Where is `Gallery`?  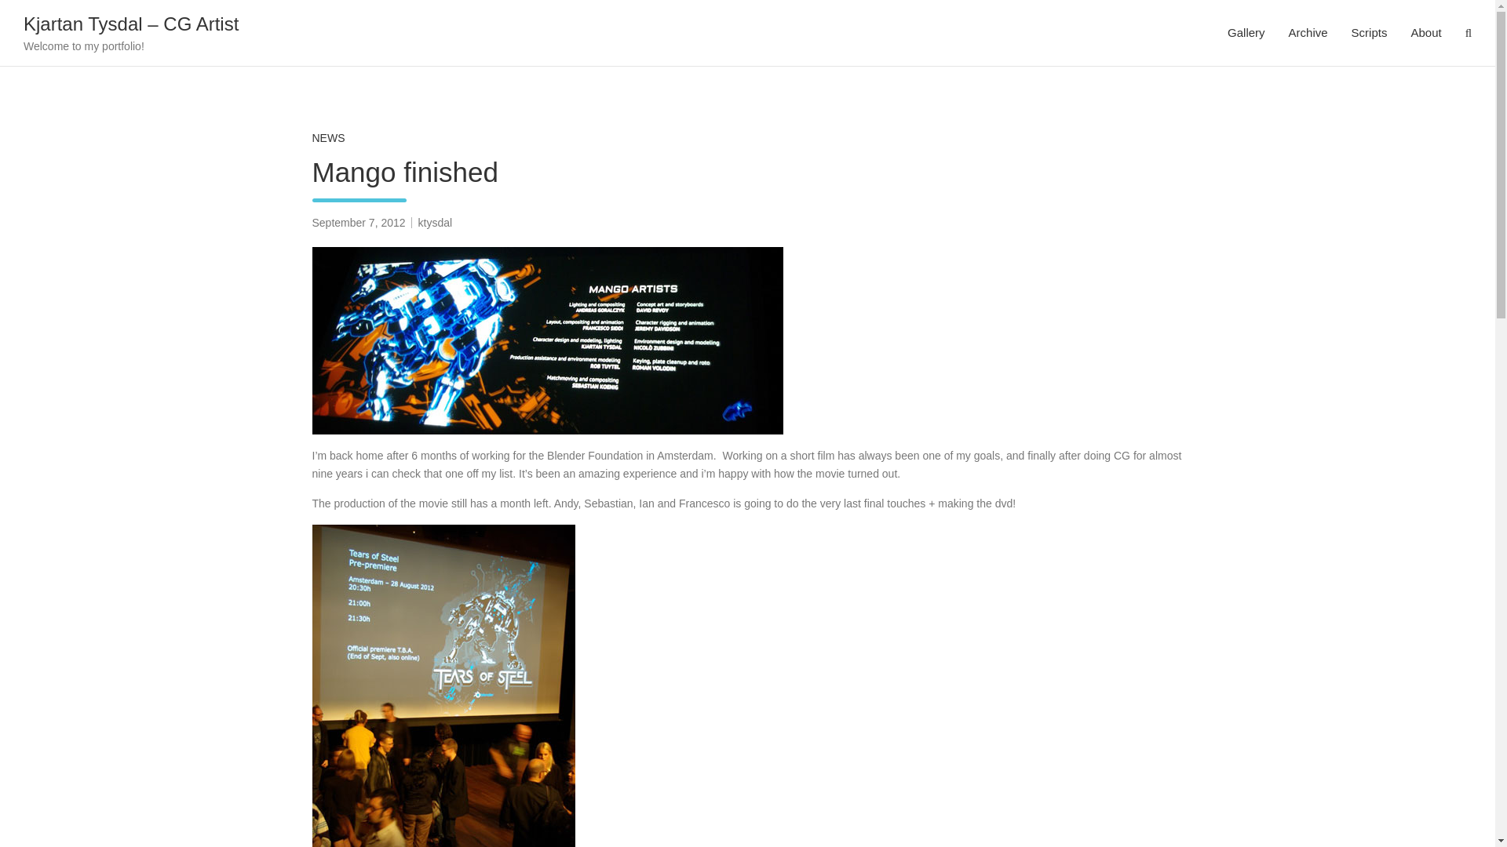
Gallery is located at coordinates (1246, 33).